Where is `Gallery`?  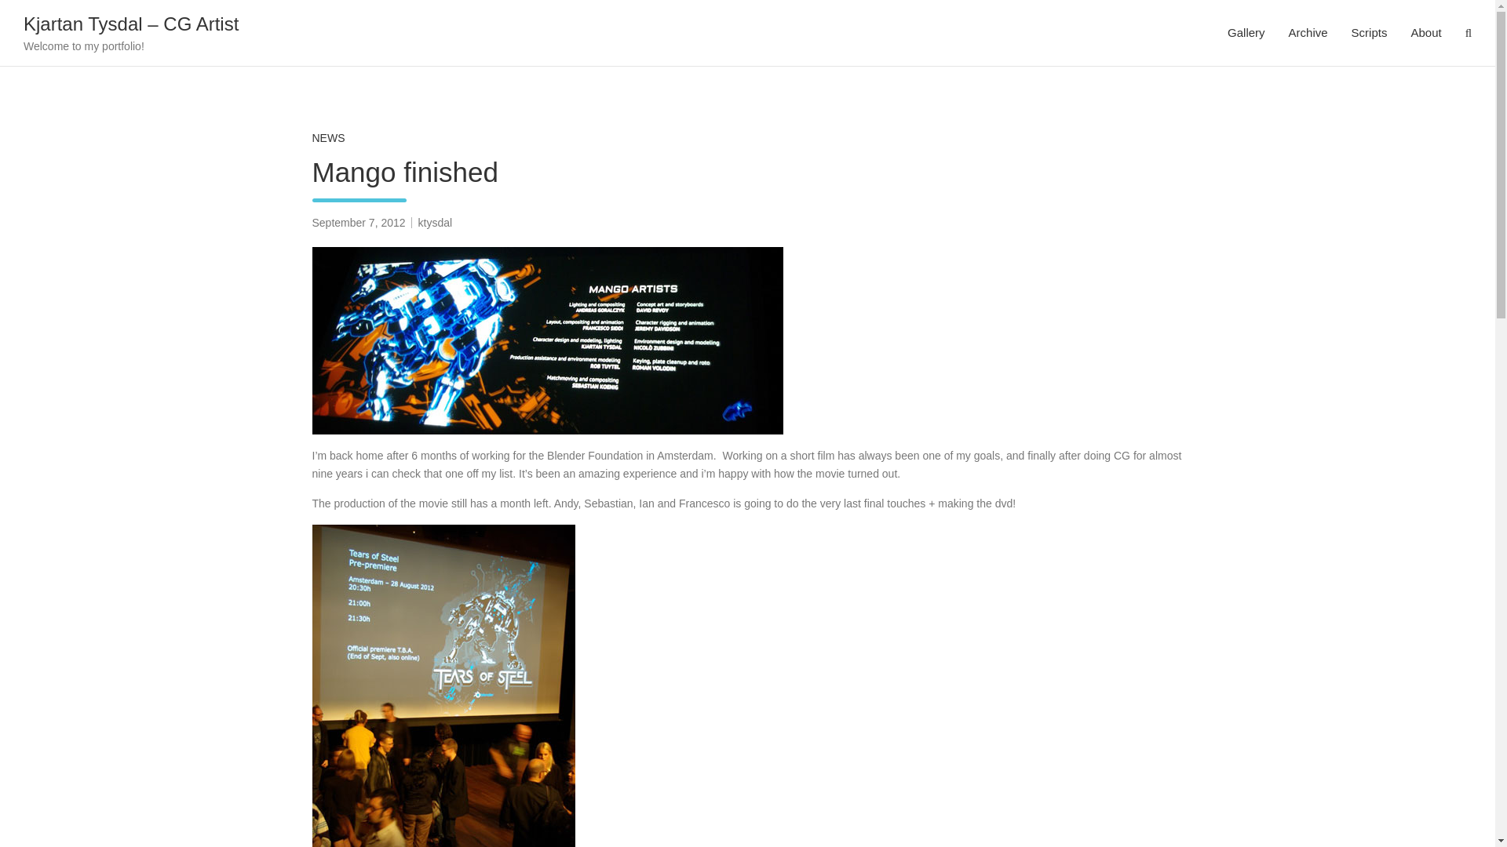
Gallery is located at coordinates (1246, 33).